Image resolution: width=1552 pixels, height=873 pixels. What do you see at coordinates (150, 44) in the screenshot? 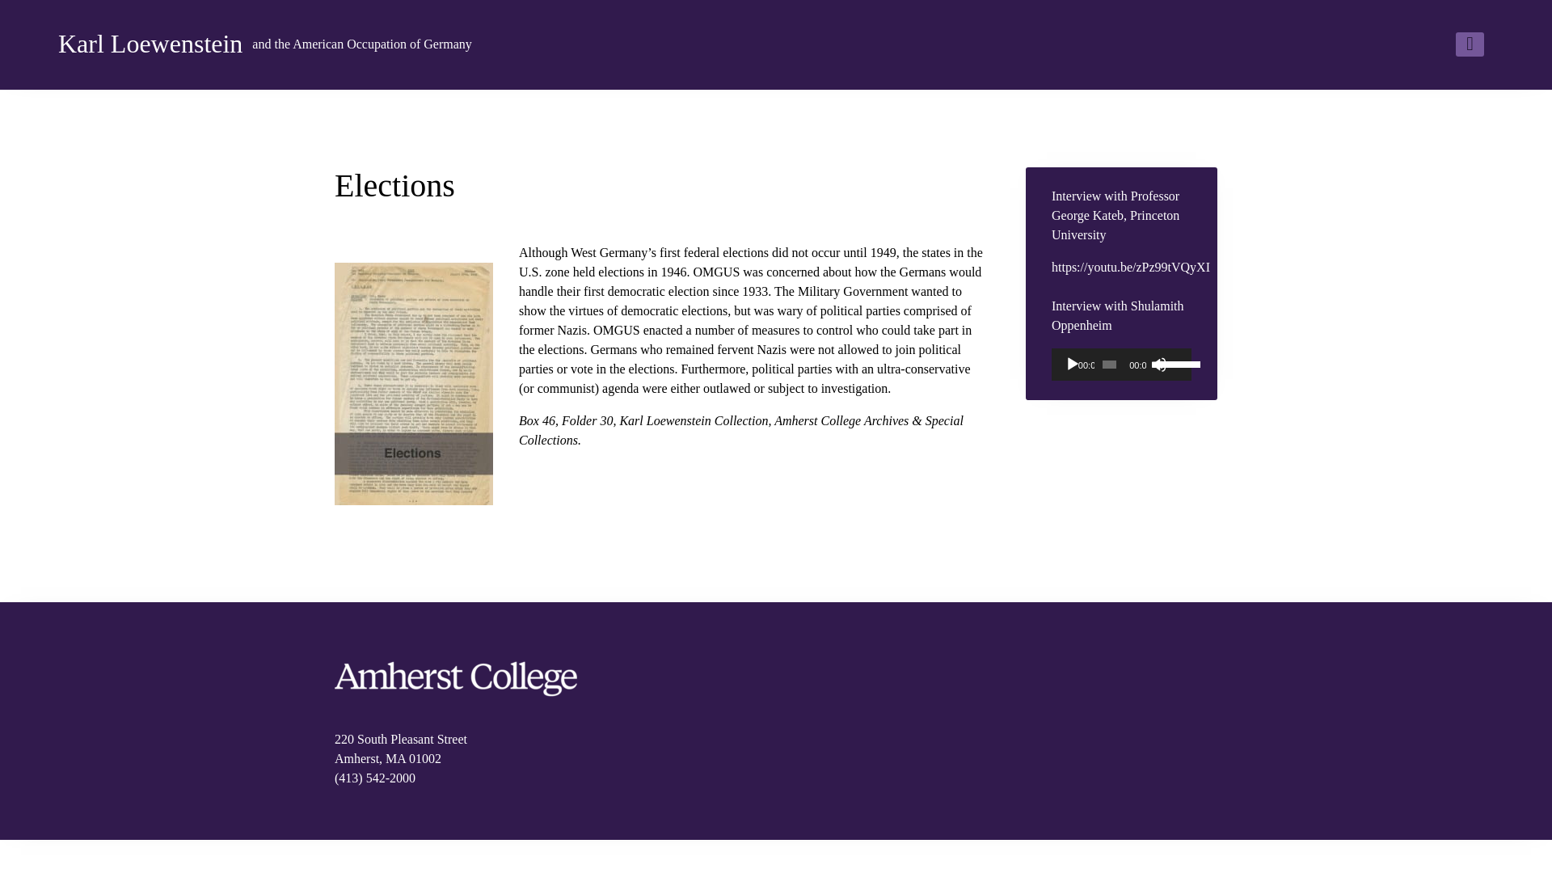
I see `Karl Loewenstein` at bounding box center [150, 44].